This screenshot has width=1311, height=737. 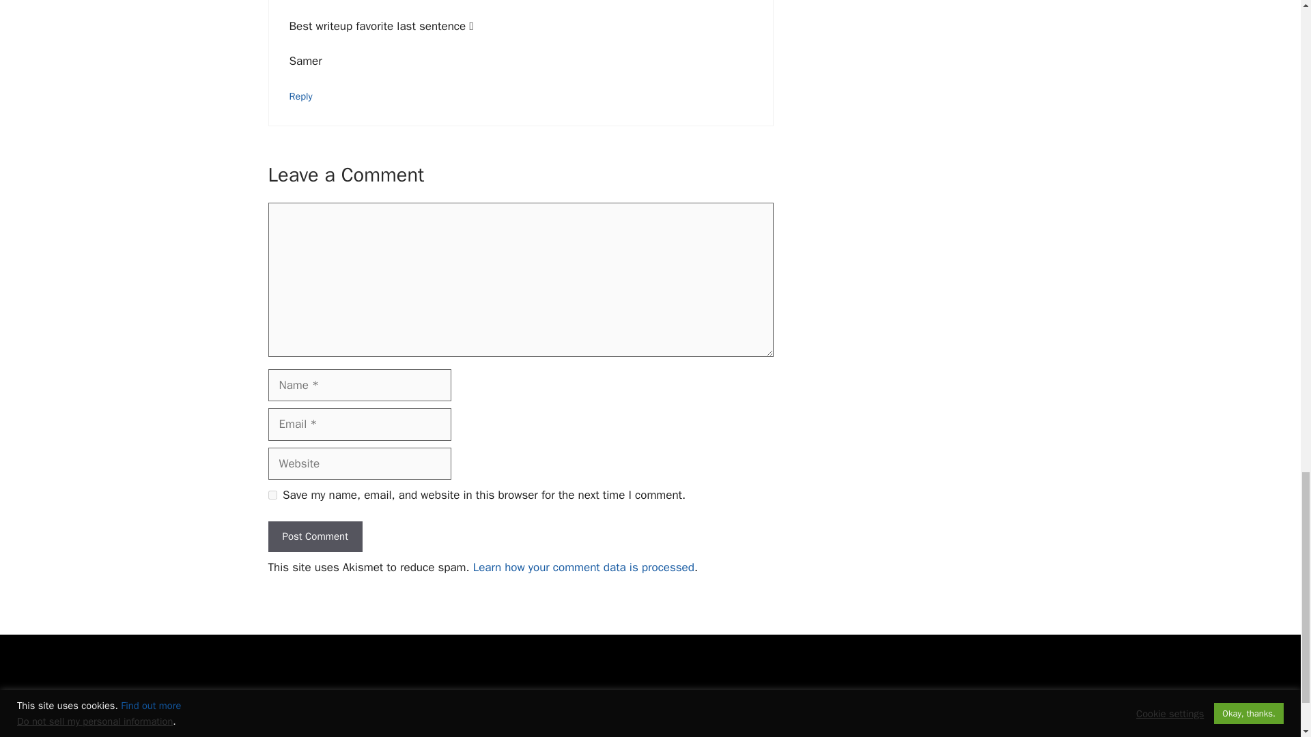 I want to click on yes, so click(x=272, y=495).